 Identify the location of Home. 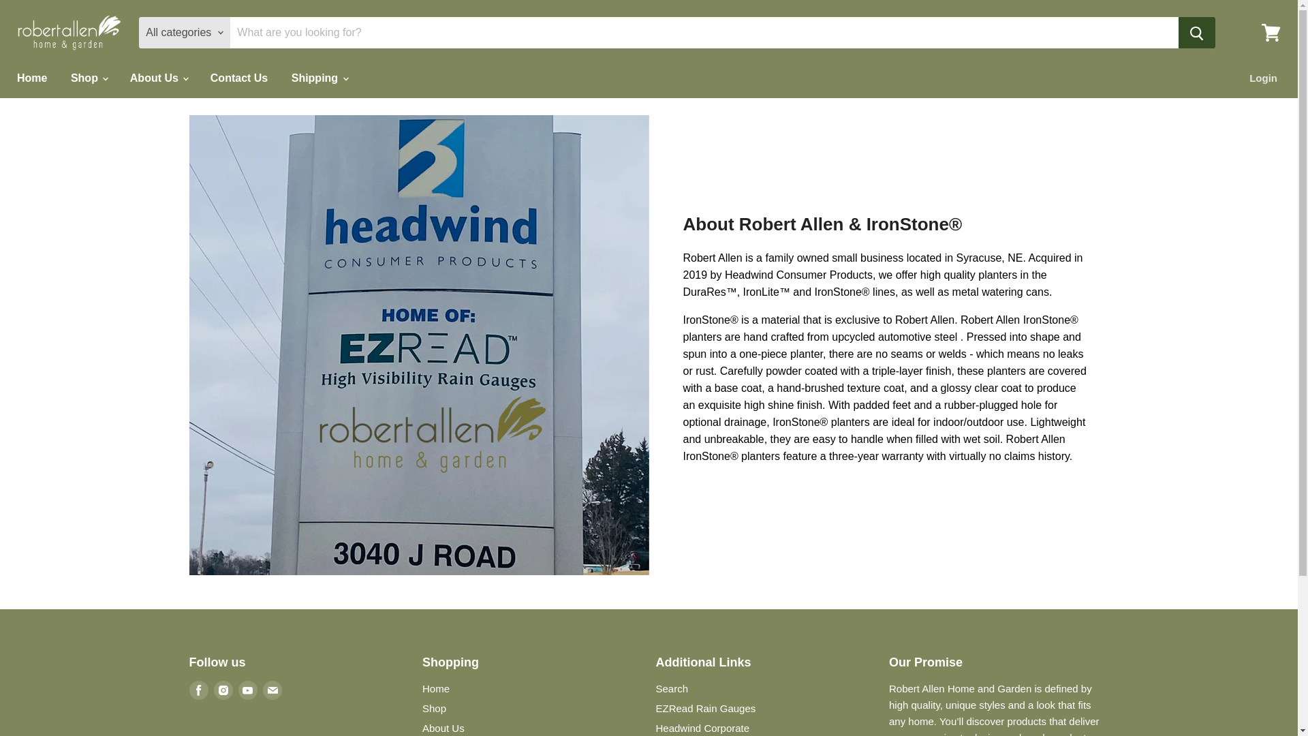
(31, 78).